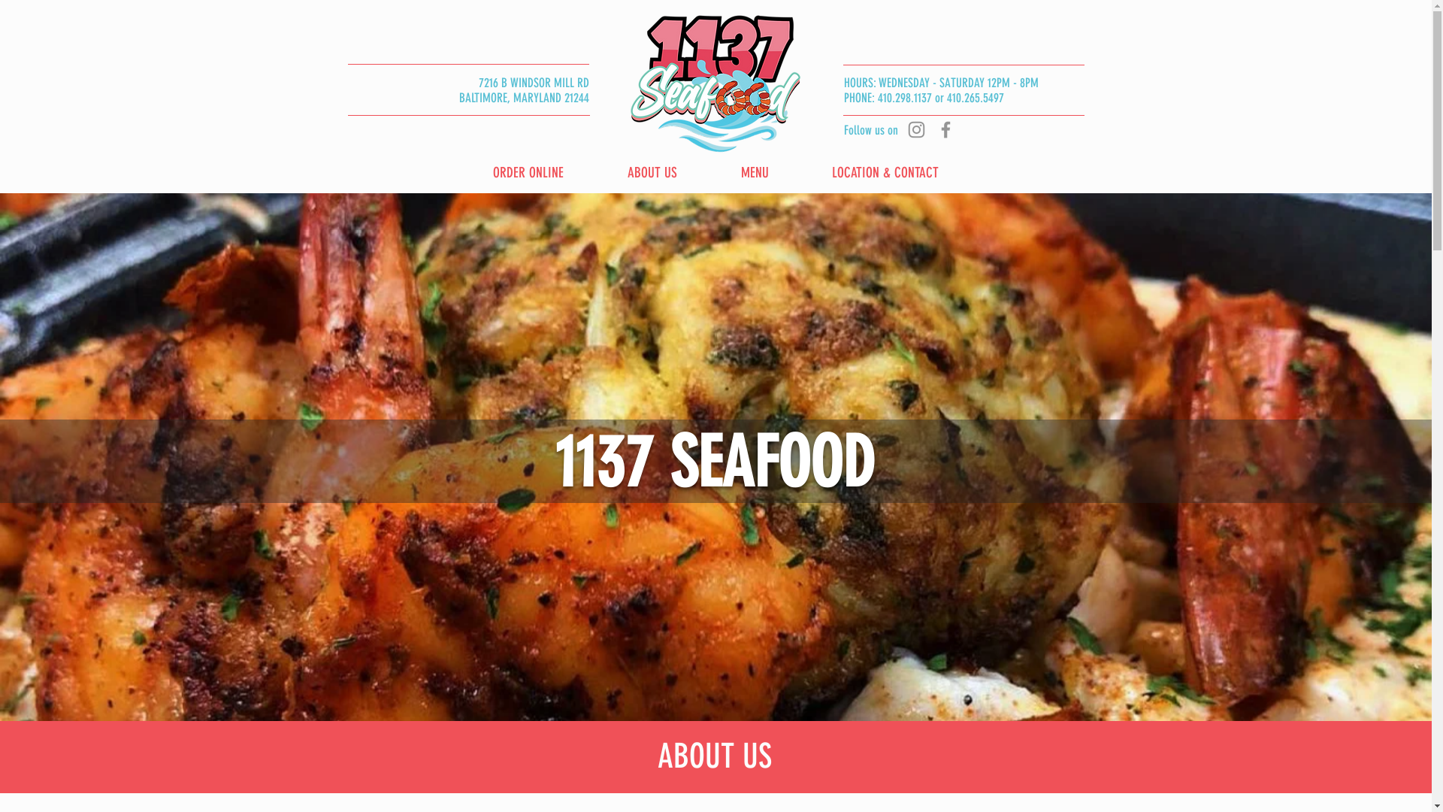 Image resolution: width=1443 pixels, height=812 pixels. Describe the element at coordinates (523, 90) in the screenshot. I see `7216 B WINDSOR MILL RD
BALTIMORE, MARYLAND 21244` at that location.